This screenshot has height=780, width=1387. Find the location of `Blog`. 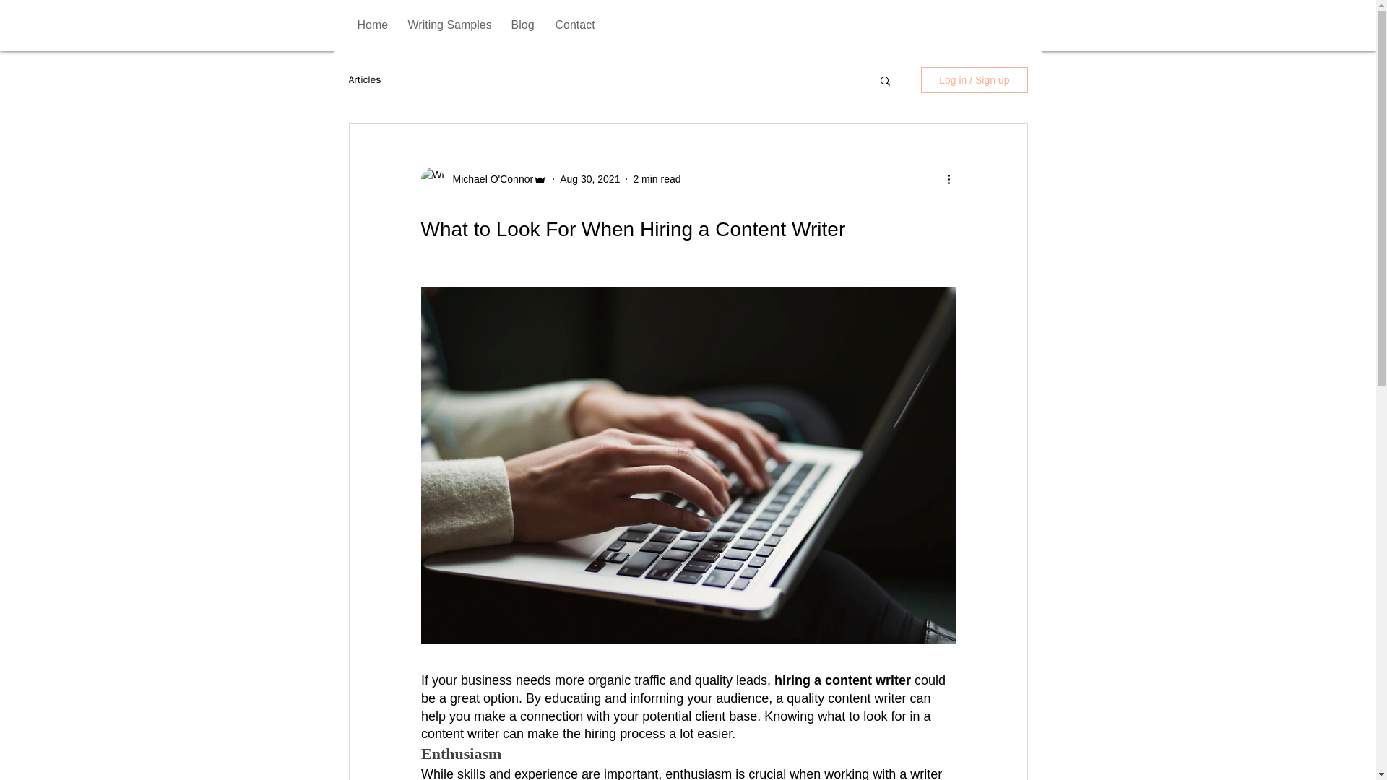

Blog is located at coordinates (522, 25).